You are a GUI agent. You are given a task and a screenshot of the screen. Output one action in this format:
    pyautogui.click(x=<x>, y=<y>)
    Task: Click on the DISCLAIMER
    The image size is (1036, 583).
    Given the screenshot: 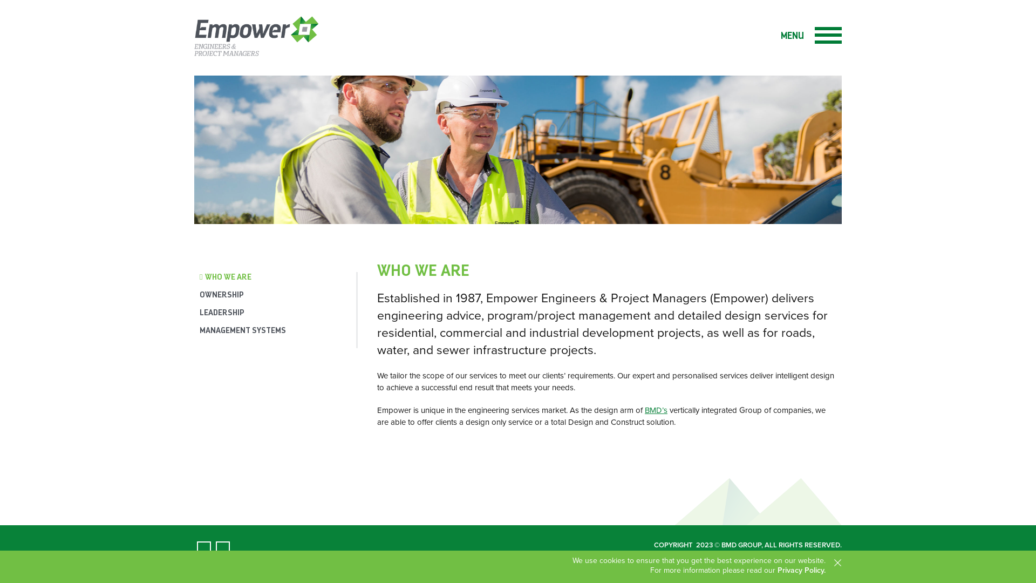 What is the action you would take?
    pyautogui.click(x=730, y=553)
    